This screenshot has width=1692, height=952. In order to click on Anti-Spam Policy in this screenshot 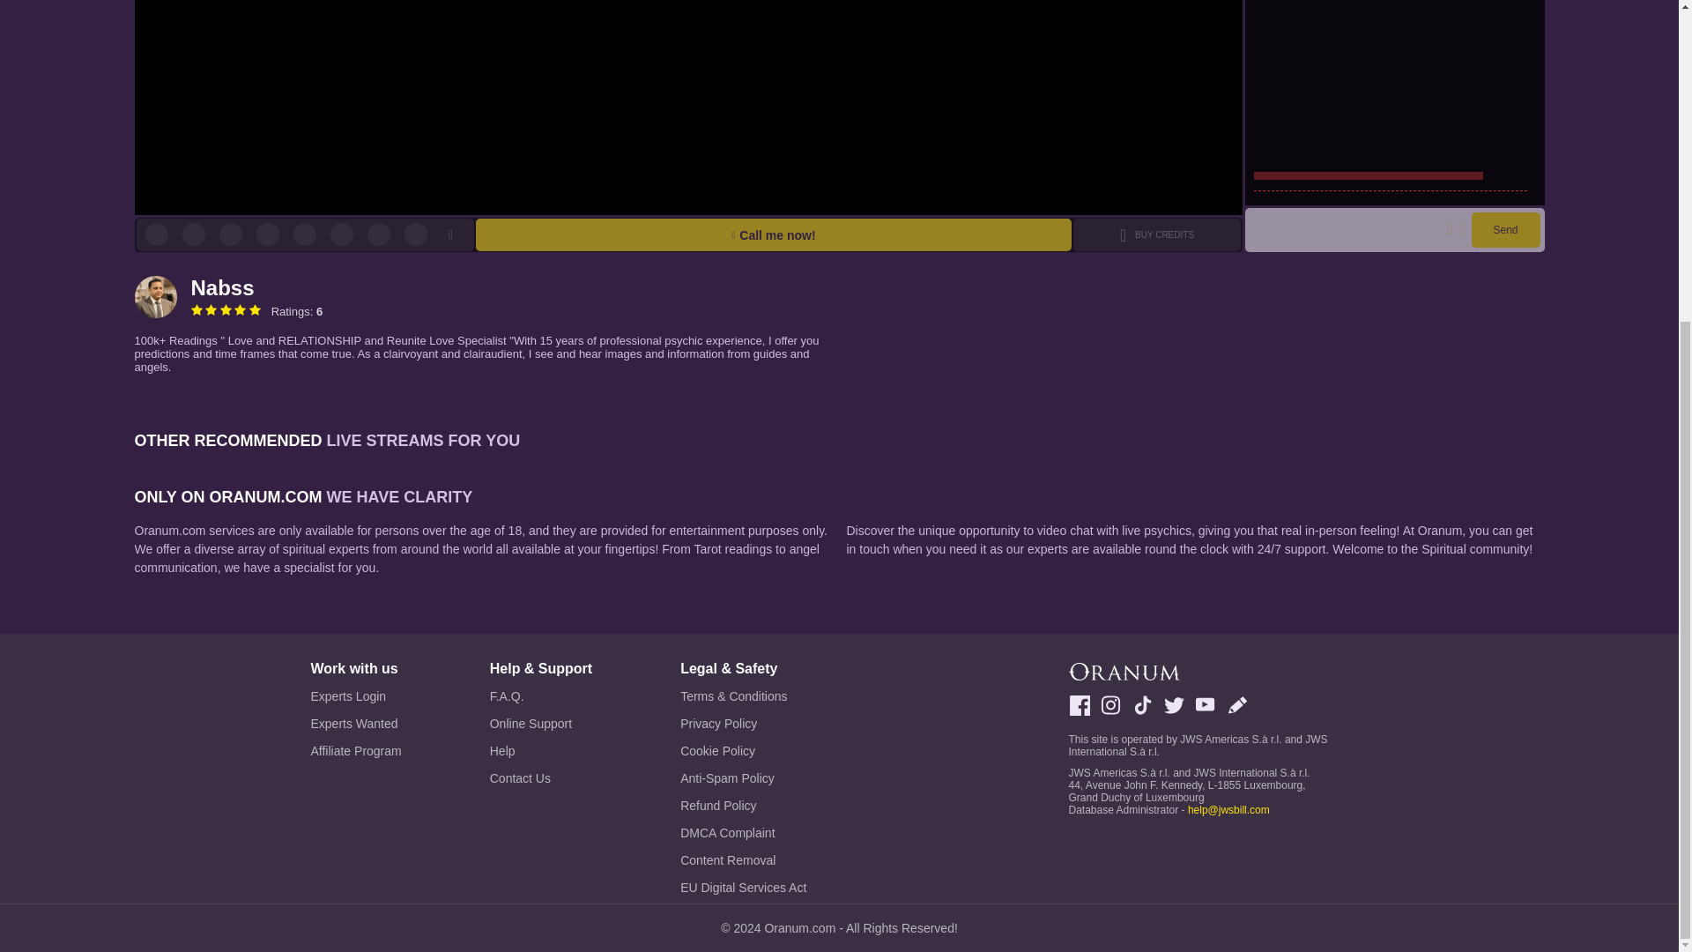, I will do `click(743, 778)`.